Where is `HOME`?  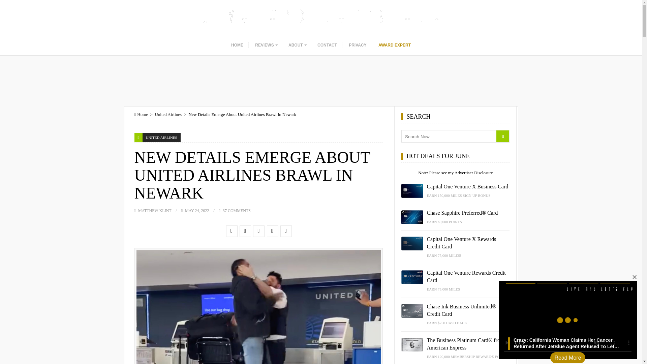
HOME is located at coordinates (237, 45).